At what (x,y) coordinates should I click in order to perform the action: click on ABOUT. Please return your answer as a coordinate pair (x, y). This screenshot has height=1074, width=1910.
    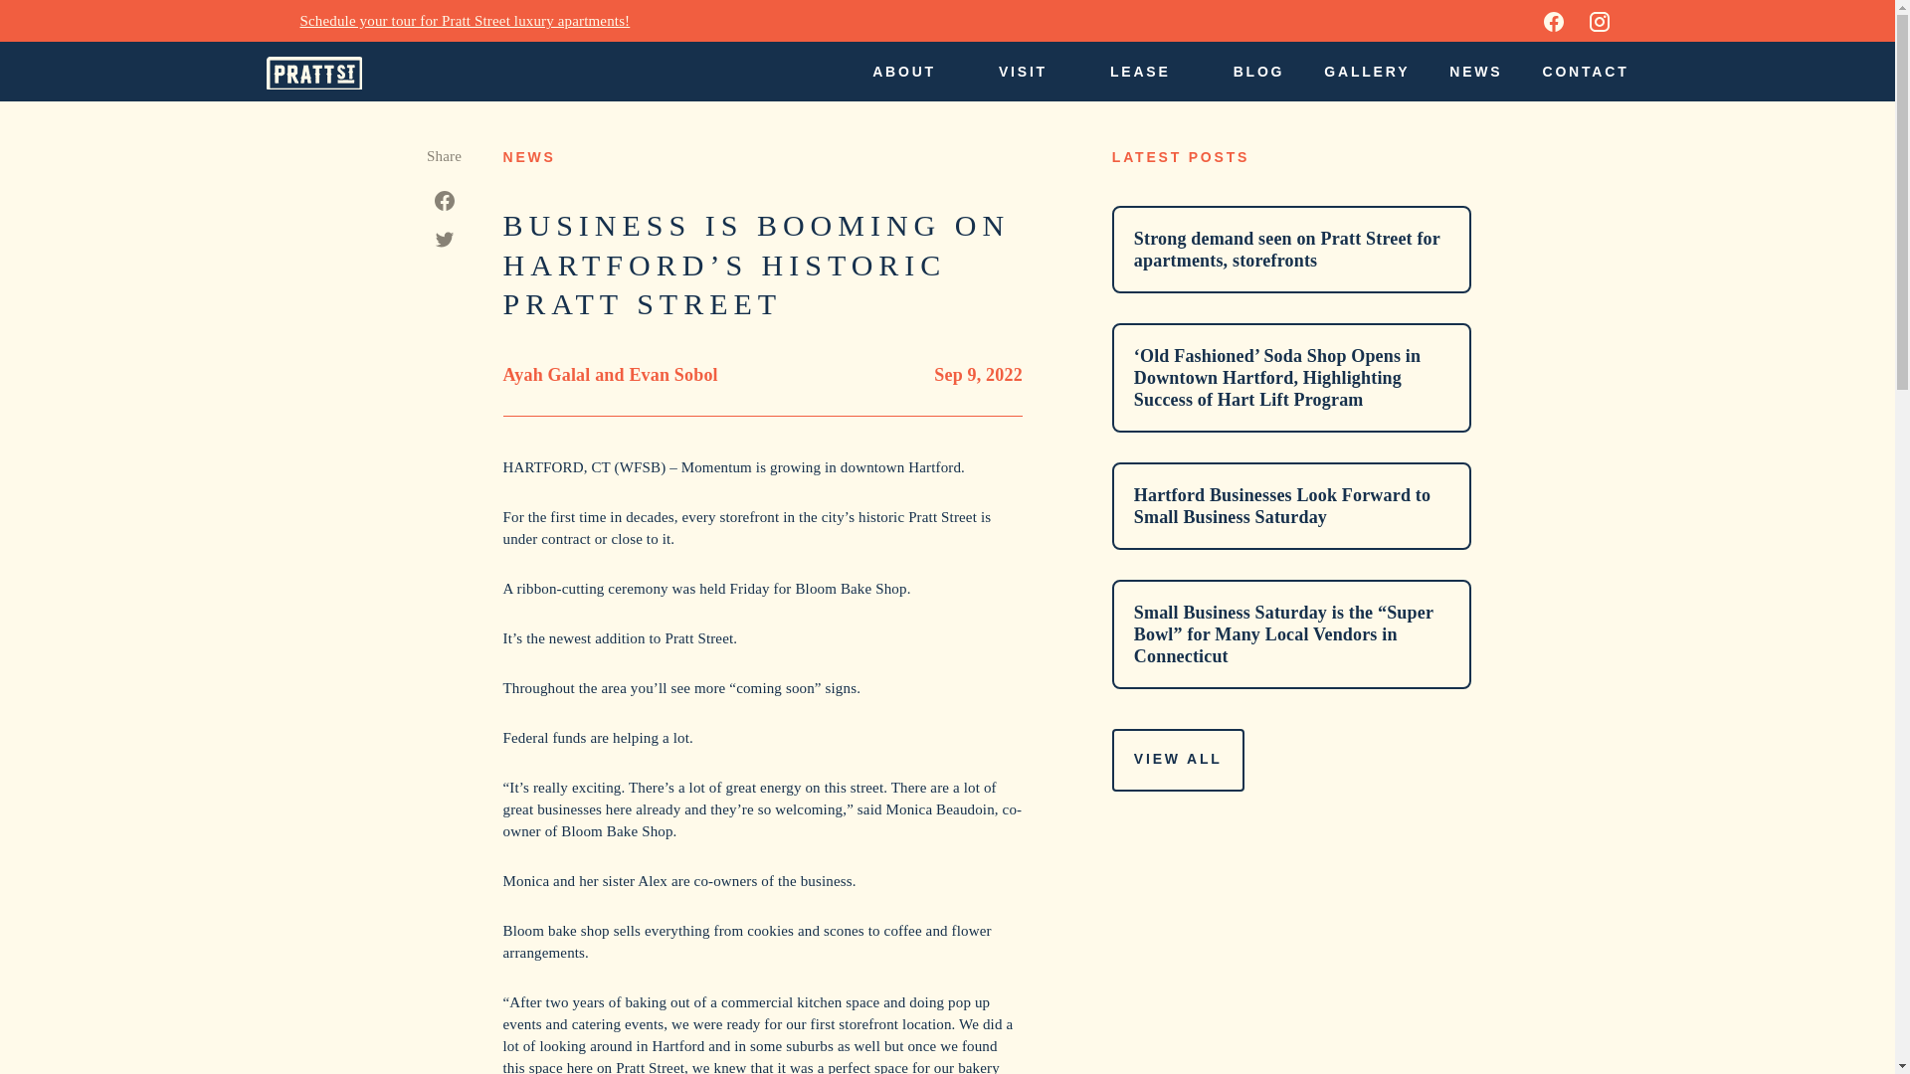
    Looking at the image, I should click on (915, 72).